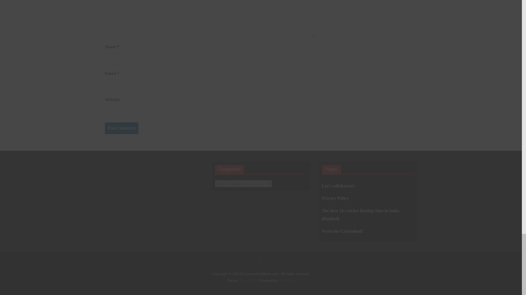 The height and width of the screenshot is (295, 526). I want to click on ThemeGrill, so click(248, 280).